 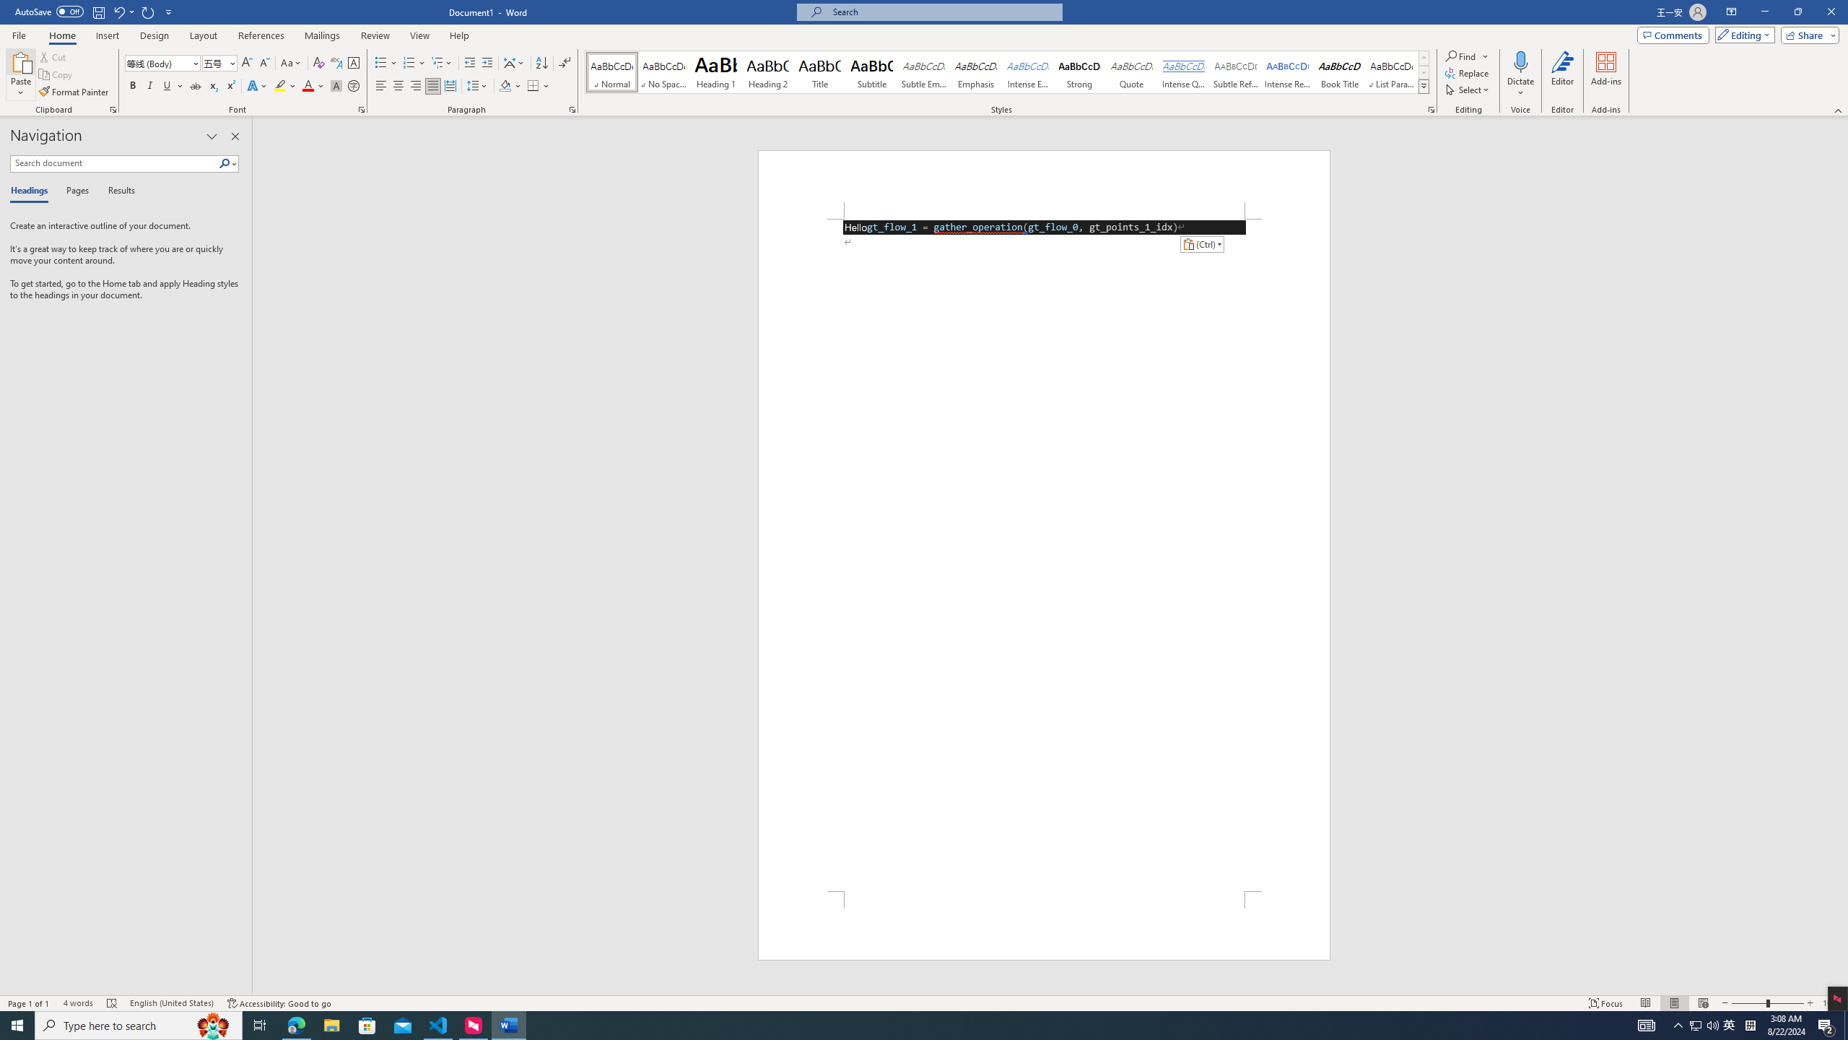 I want to click on Subtle Emphasis, so click(x=924, y=72).